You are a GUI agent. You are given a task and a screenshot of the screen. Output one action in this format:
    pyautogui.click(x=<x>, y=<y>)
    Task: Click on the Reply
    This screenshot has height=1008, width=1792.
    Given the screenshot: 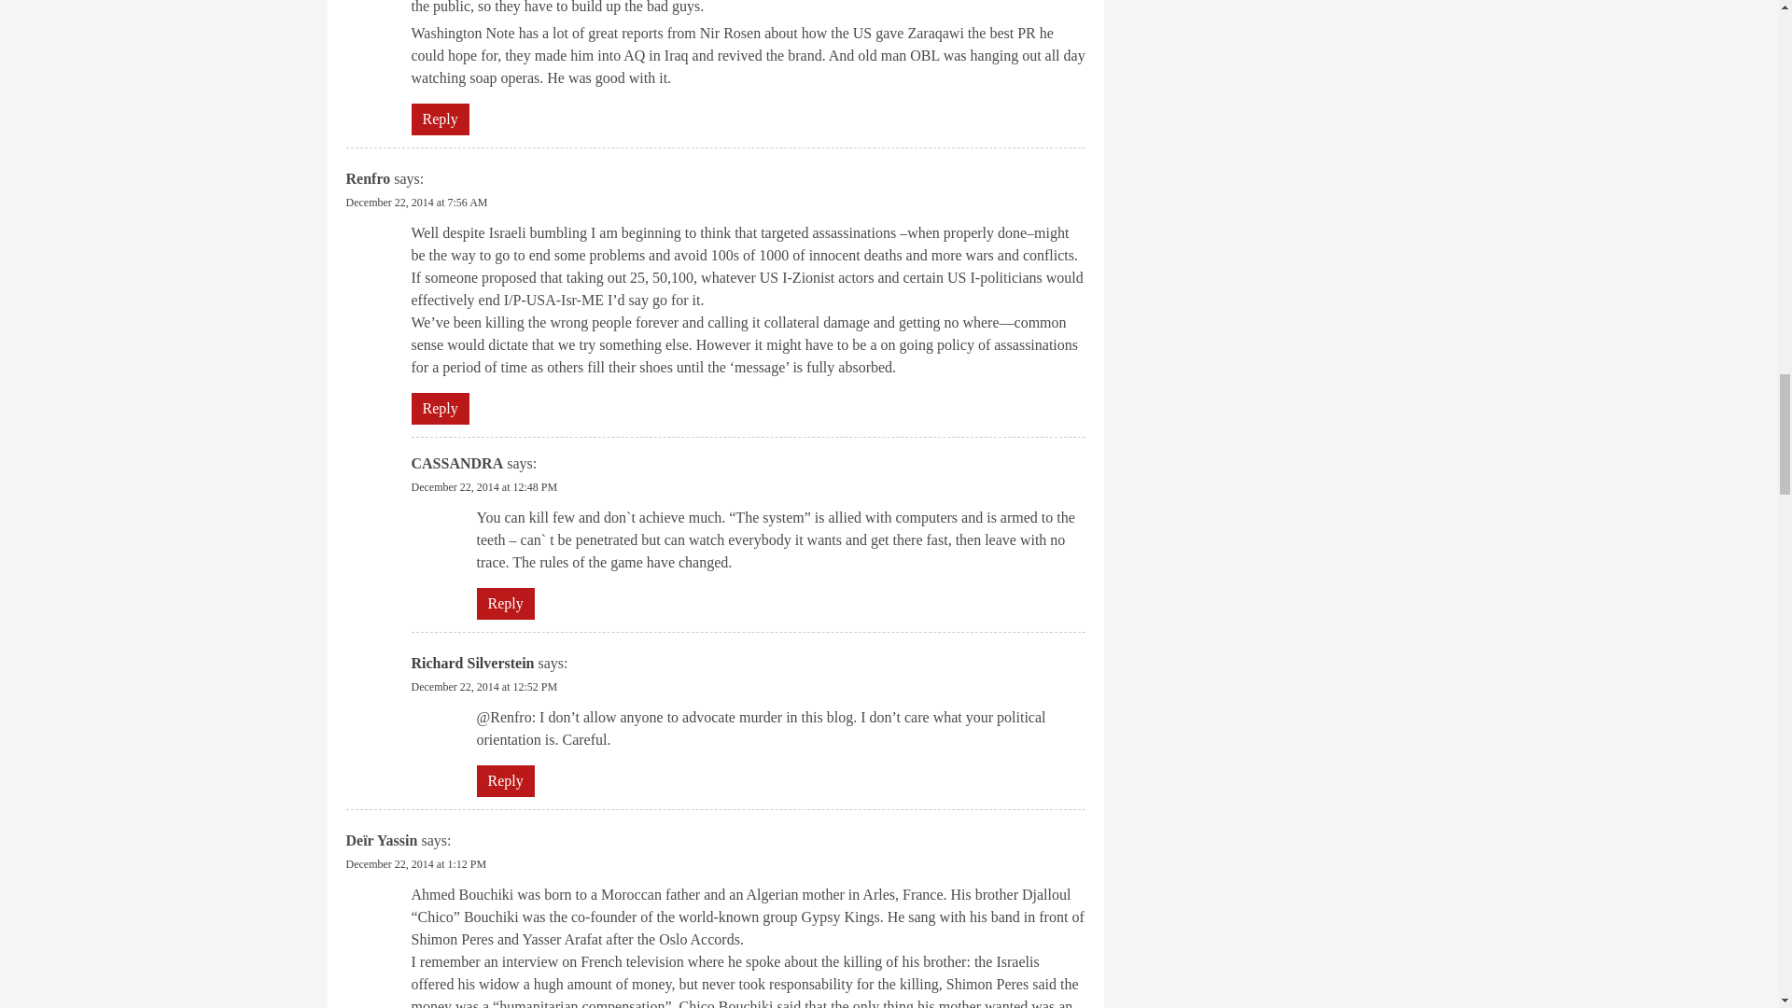 What is the action you would take?
    pyautogui.click(x=505, y=603)
    